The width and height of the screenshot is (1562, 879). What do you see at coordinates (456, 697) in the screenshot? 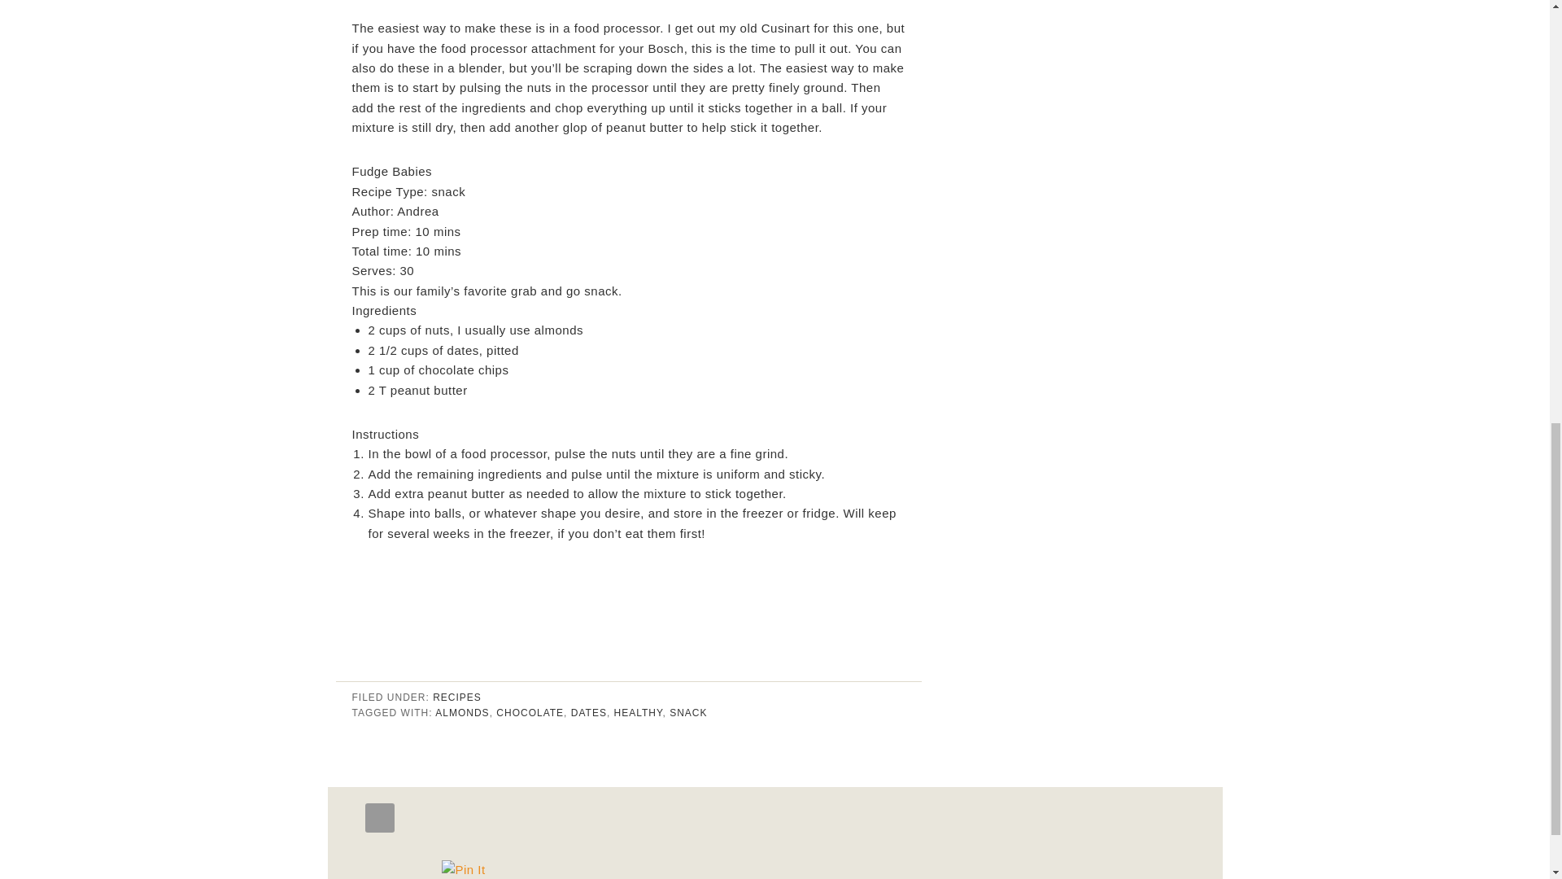
I see `RECIPES` at bounding box center [456, 697].